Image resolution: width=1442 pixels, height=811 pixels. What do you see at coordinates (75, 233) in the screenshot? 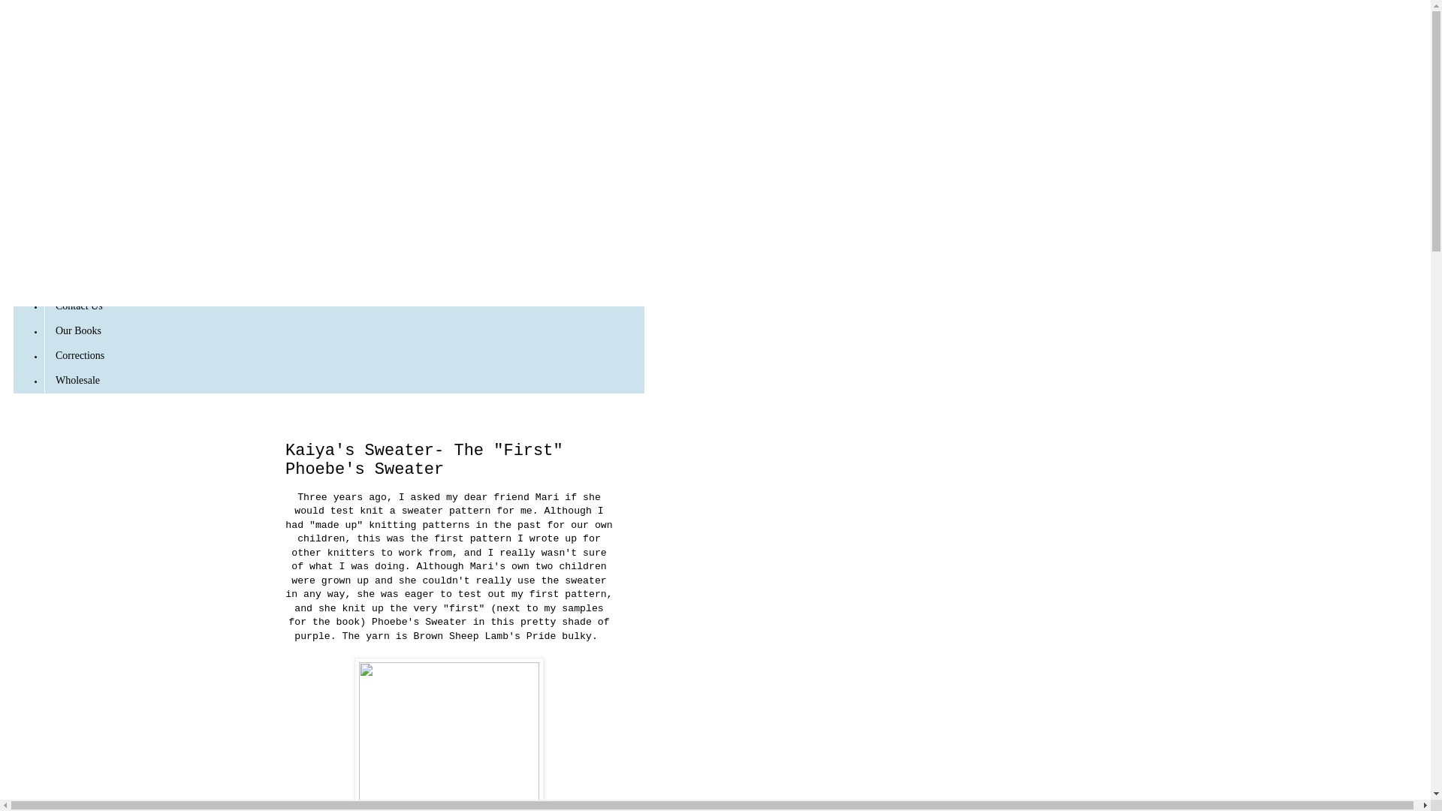
I see `About Us` at bounding box center [75, 233].